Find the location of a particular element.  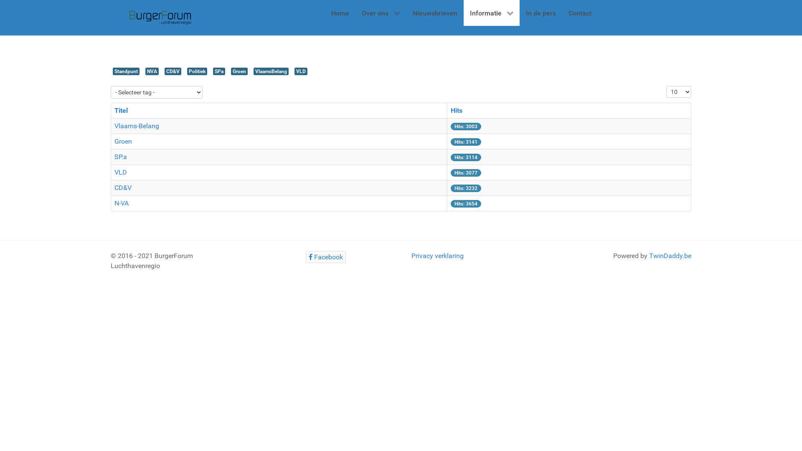

VlaamsBelang is located at coordinates (271, 71).